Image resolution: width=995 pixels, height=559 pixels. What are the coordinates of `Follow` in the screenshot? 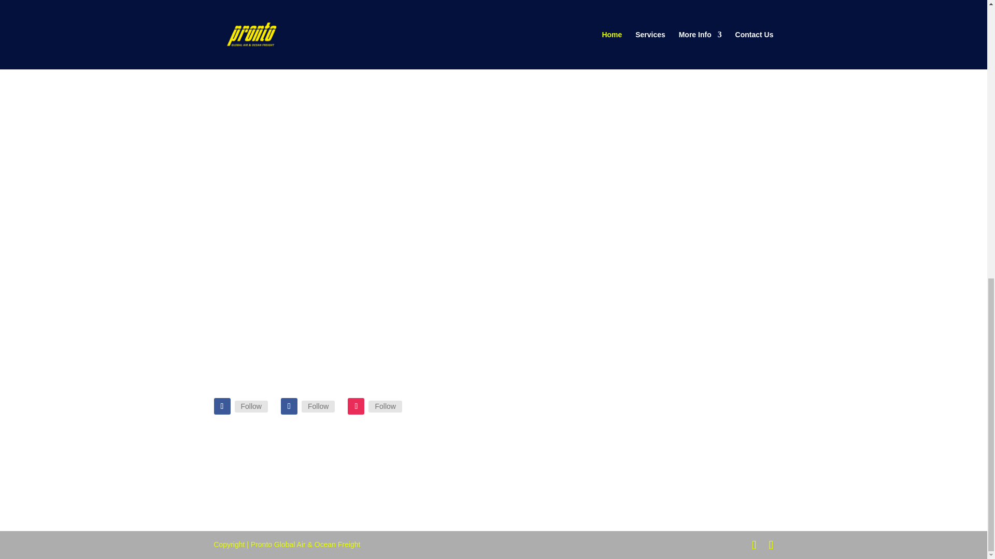 It's located at (385, 406).